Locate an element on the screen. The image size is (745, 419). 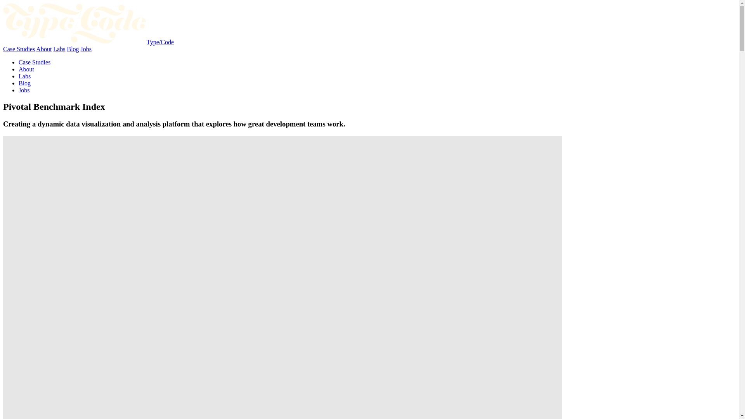
Blog is located at coordinates (73, 49).